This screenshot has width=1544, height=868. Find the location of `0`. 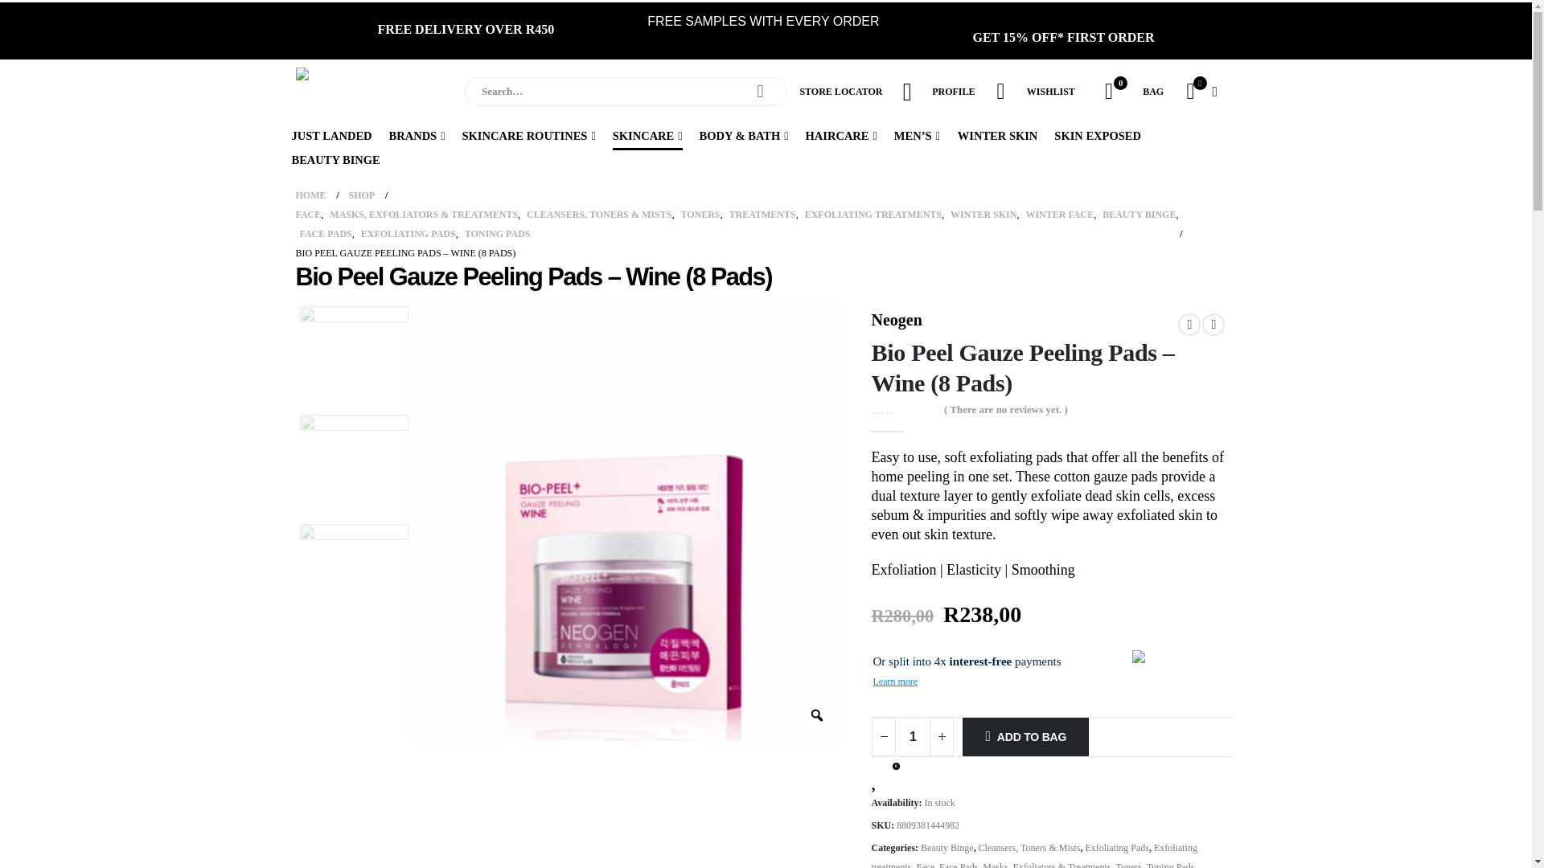

0 is located at coordinates (1108, 92).